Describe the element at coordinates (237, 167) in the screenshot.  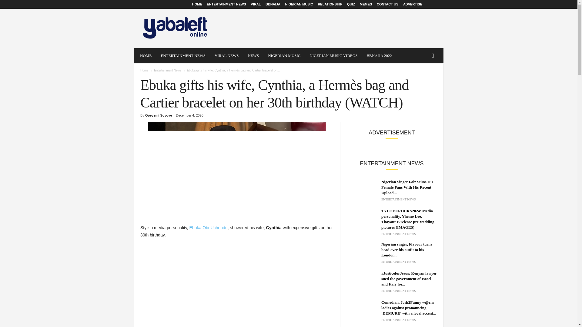
I see `Ebka wife gift` at that location.